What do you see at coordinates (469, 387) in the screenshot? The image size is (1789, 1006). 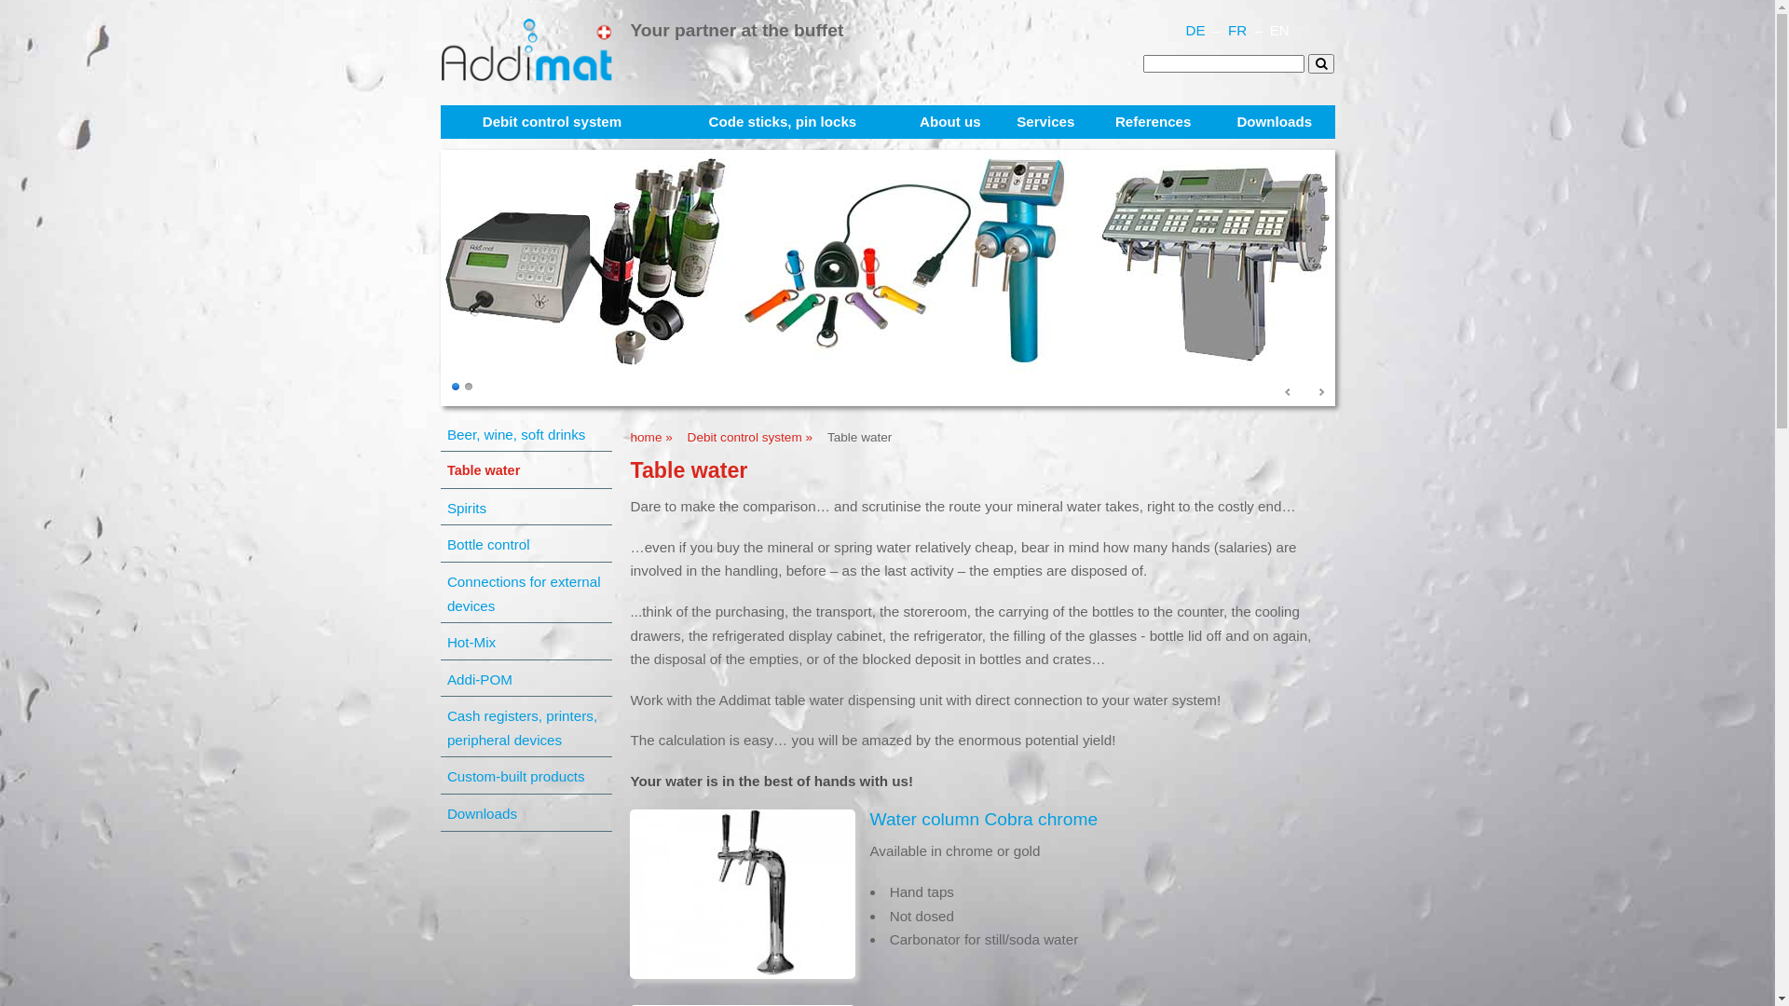 I see `2` at bounding box center [469, 387].